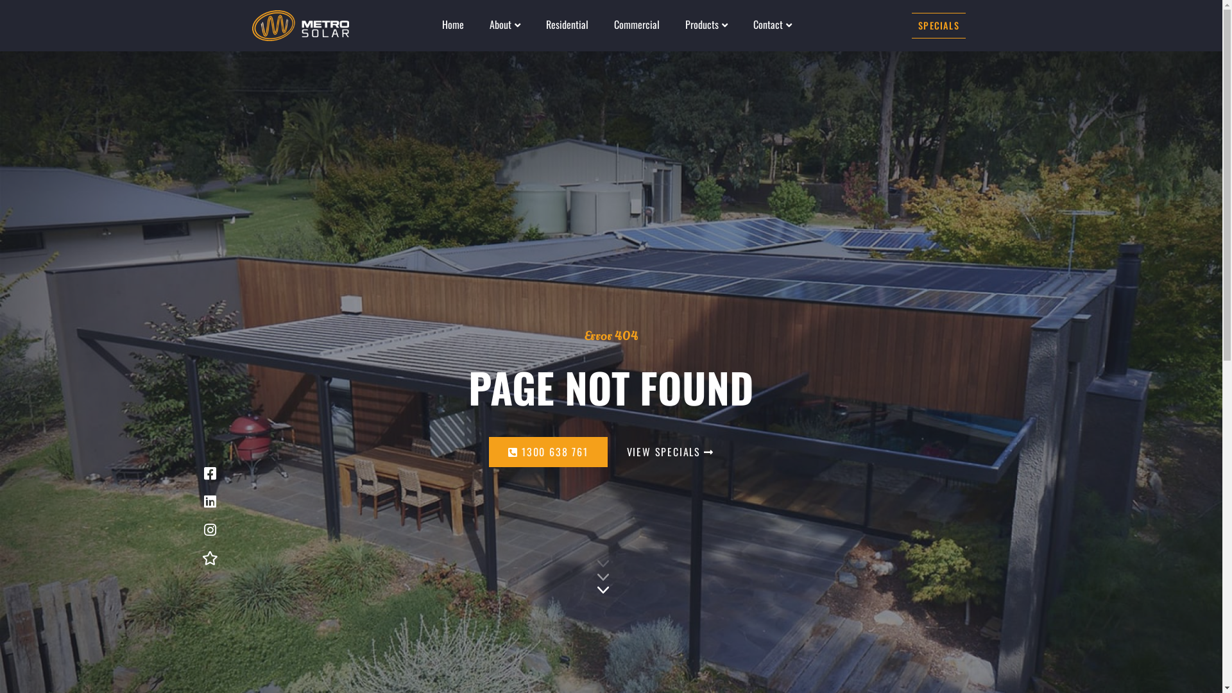 Image resolution: width=1232 pixels, height=693 pixels. Describe the element at coordinates (548, 452) in the screenshot. I see `1300 638 761` at that location.